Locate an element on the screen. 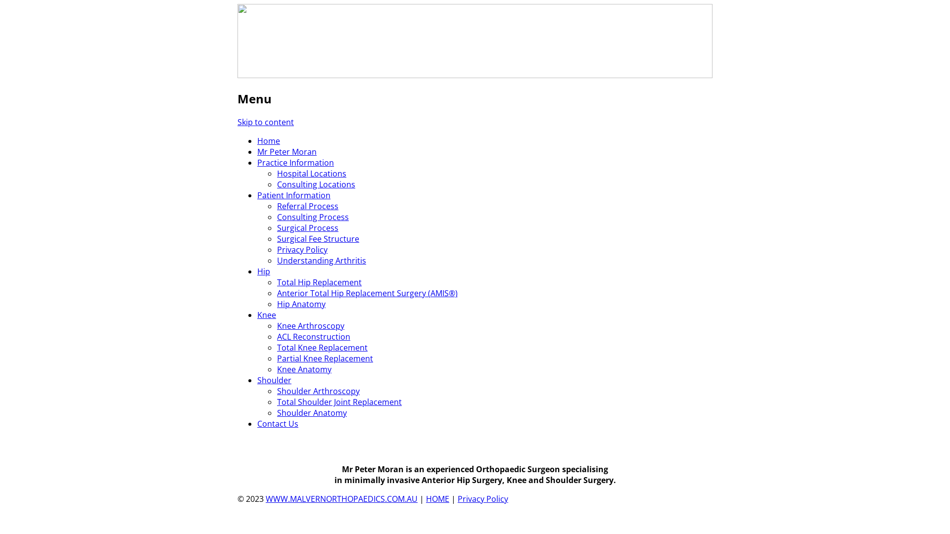 Image resolution: width=950 pixels, height=534 pixels. Privacy Policy is located at coordinates (483, 499).